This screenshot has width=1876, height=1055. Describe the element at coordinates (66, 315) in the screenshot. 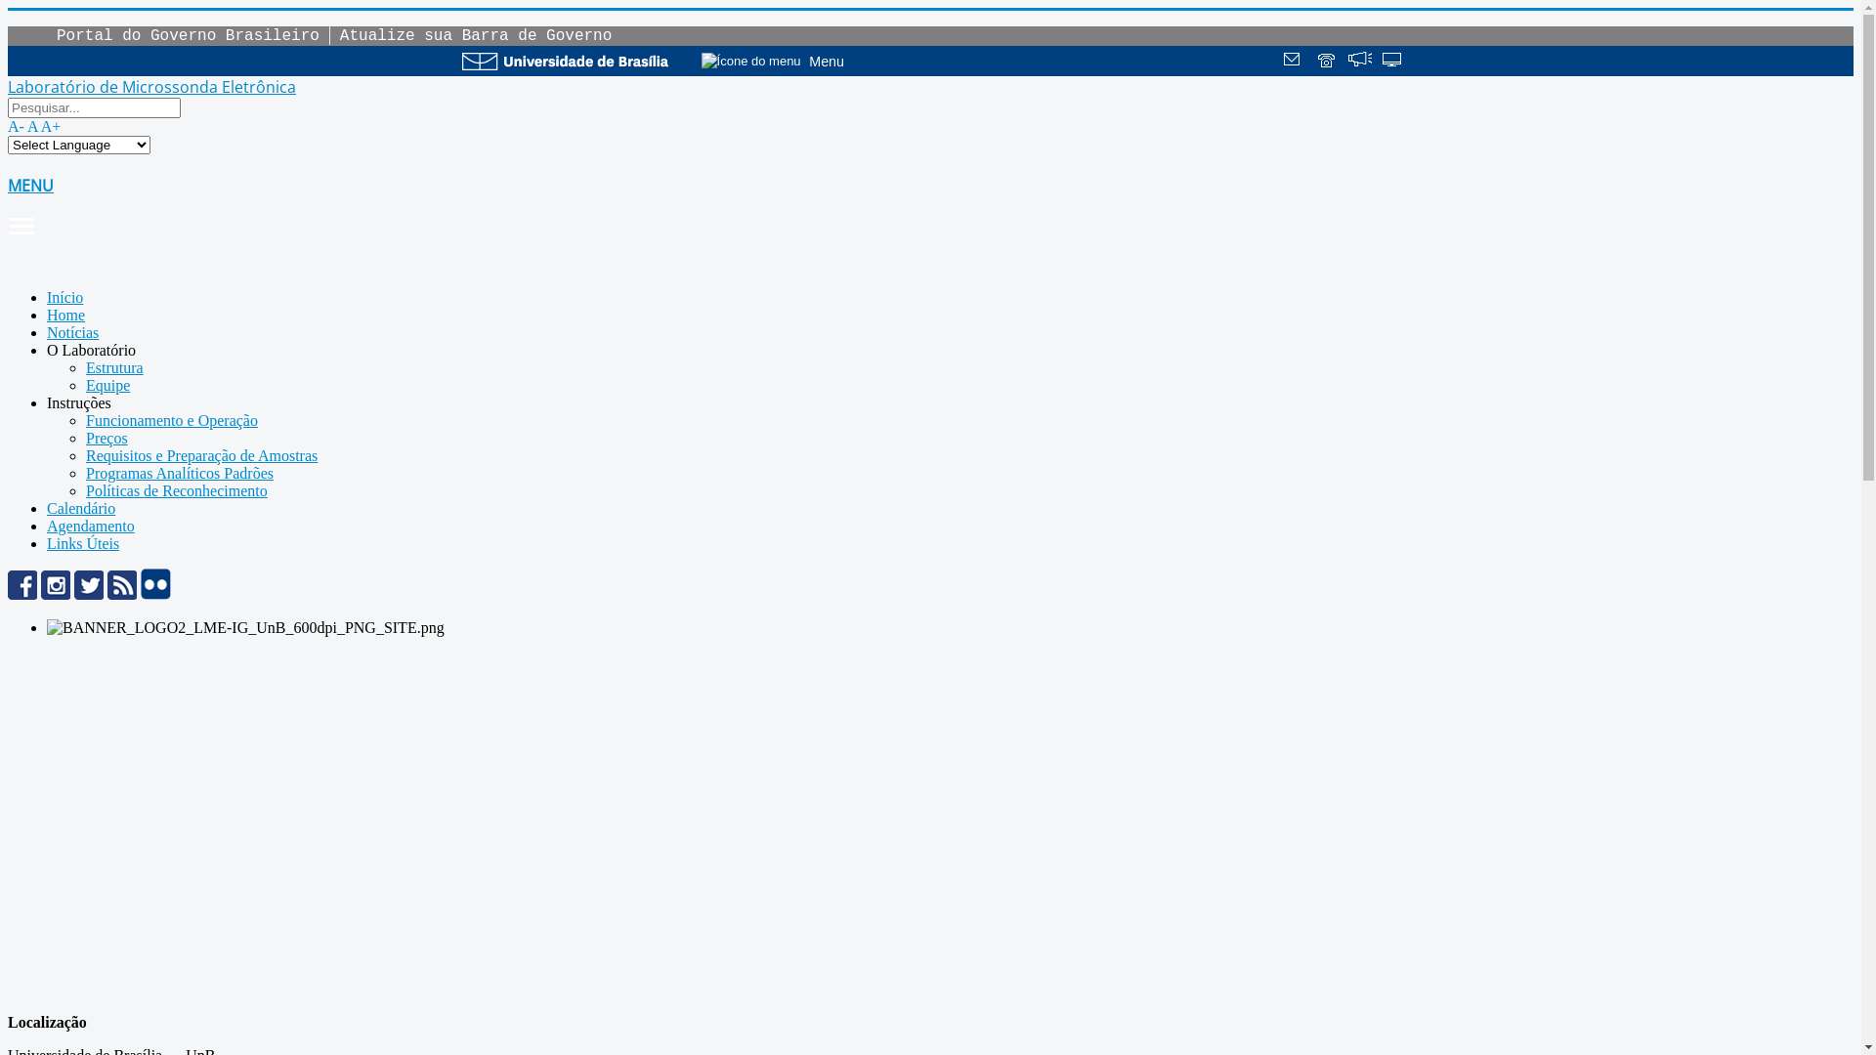

I see `Home` at that location.